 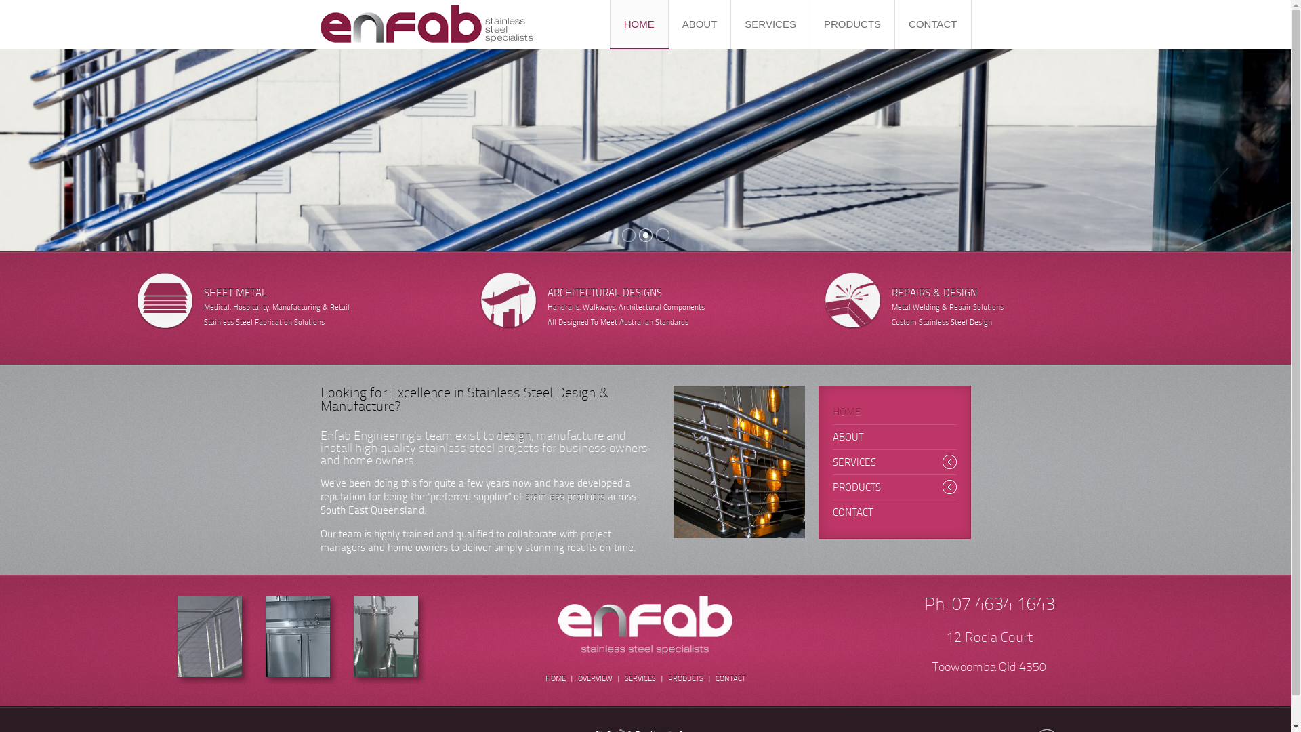 I want to click on SERVICES, so click(x=640, y=679).